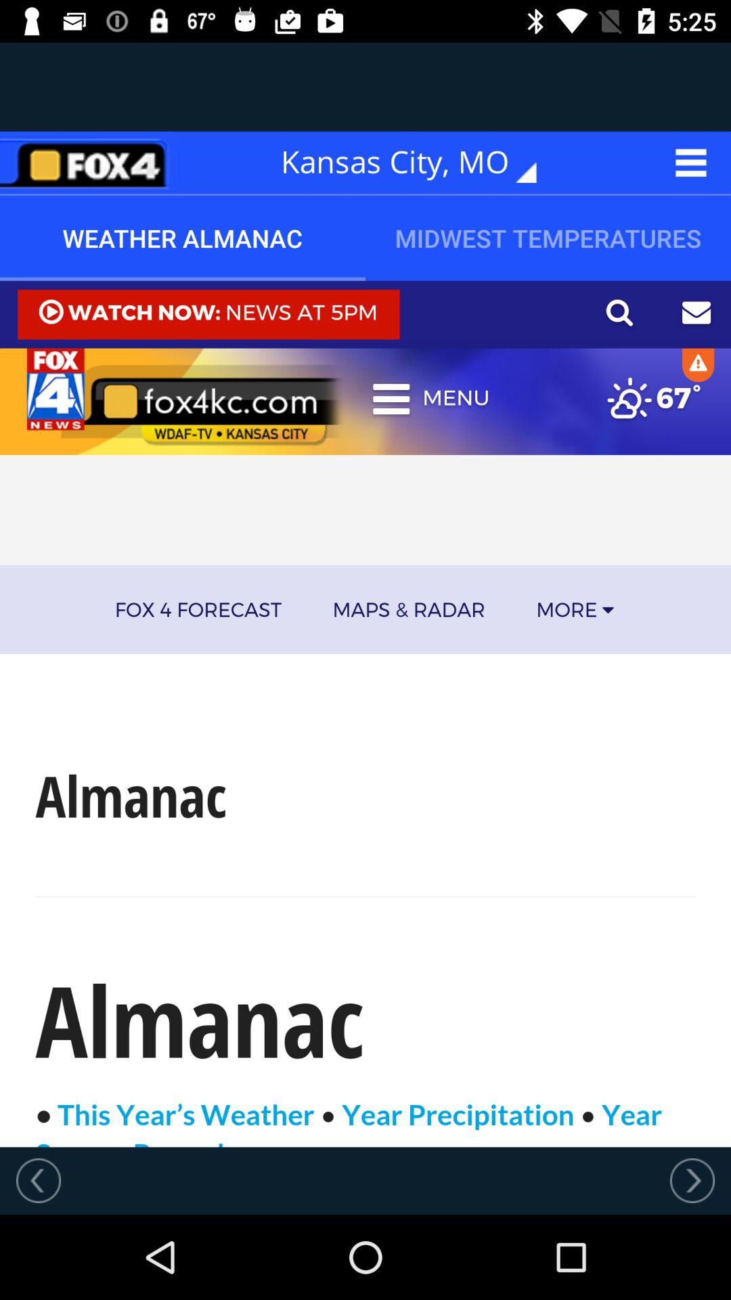 The image size is (731, 1300). What do you see at coordinates (365, 714) in the screenshot?
I see `open the weather article` at bounding box center [365, 714].